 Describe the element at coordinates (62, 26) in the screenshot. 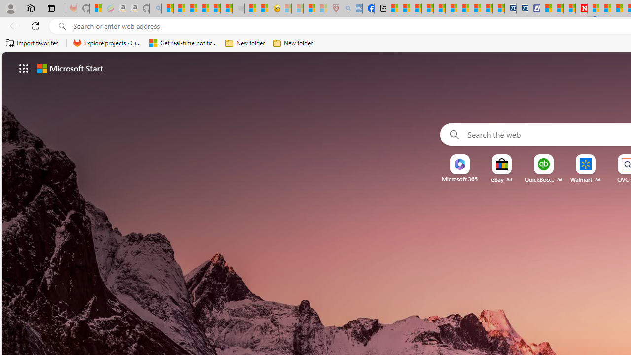

I see `Search icon` at that location.